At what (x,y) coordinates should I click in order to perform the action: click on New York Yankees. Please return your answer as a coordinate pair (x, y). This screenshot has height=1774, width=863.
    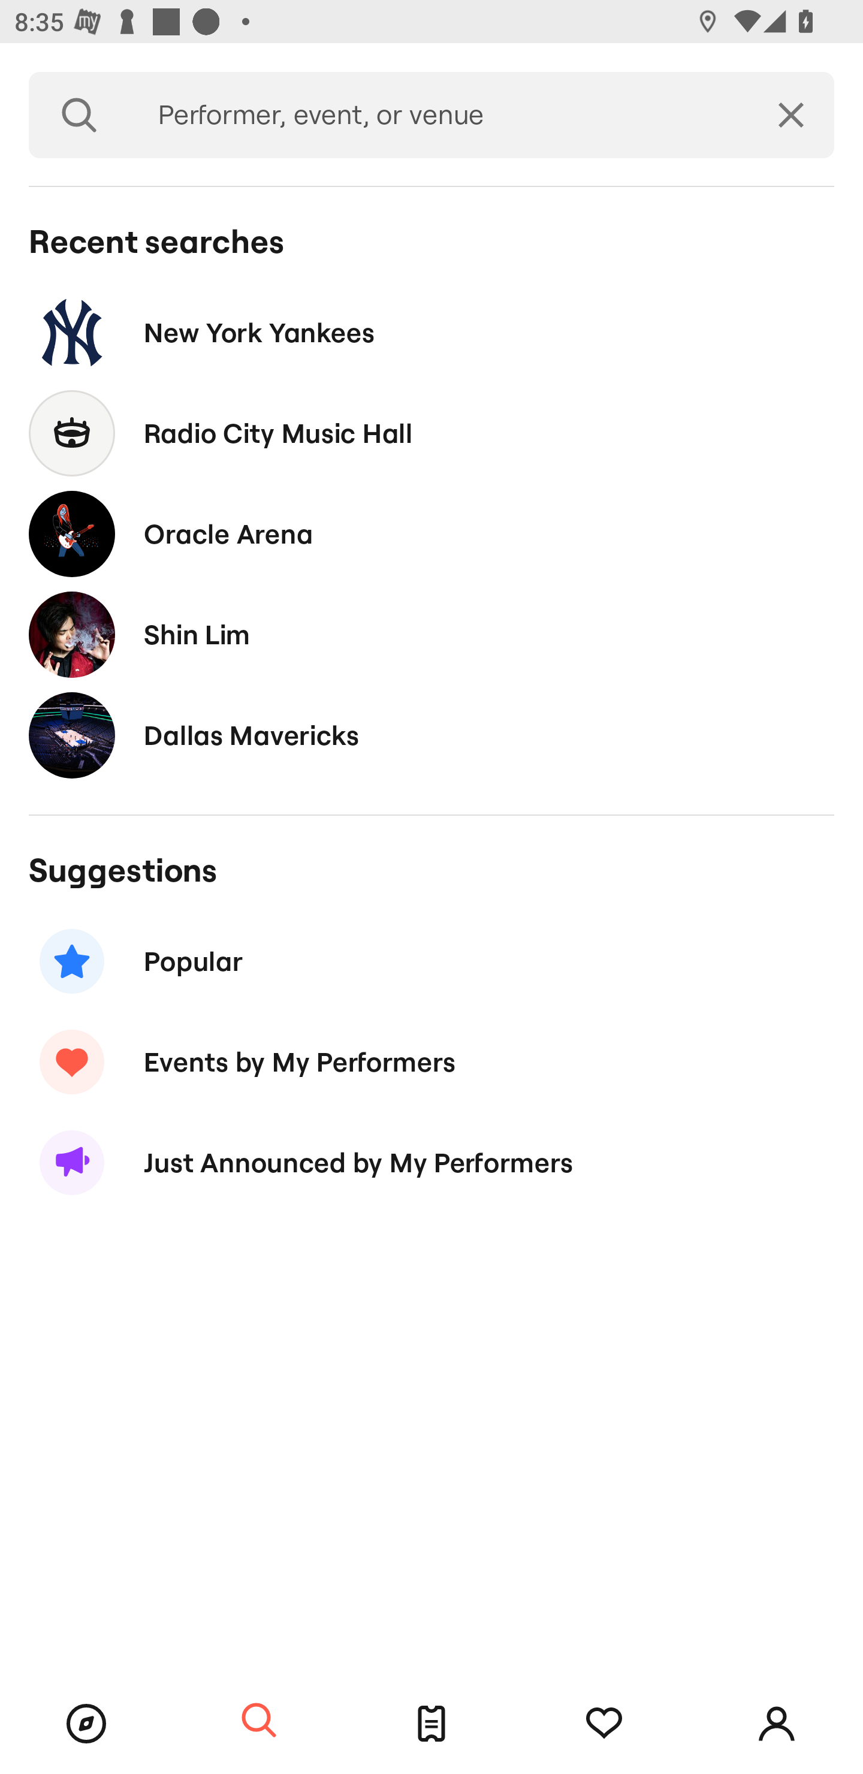
    Looking at the image, I should click on (431, 332).